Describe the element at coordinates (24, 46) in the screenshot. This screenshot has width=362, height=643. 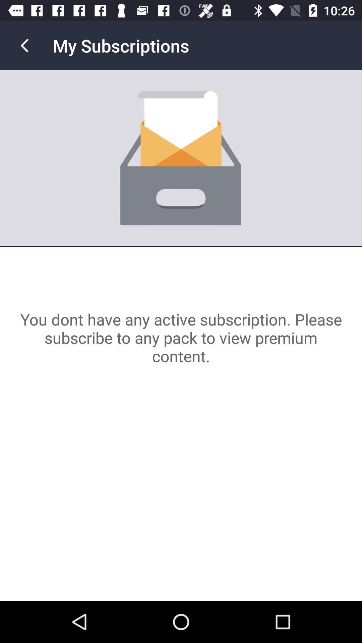
I see `click app next to my subscriptions item` at that location.